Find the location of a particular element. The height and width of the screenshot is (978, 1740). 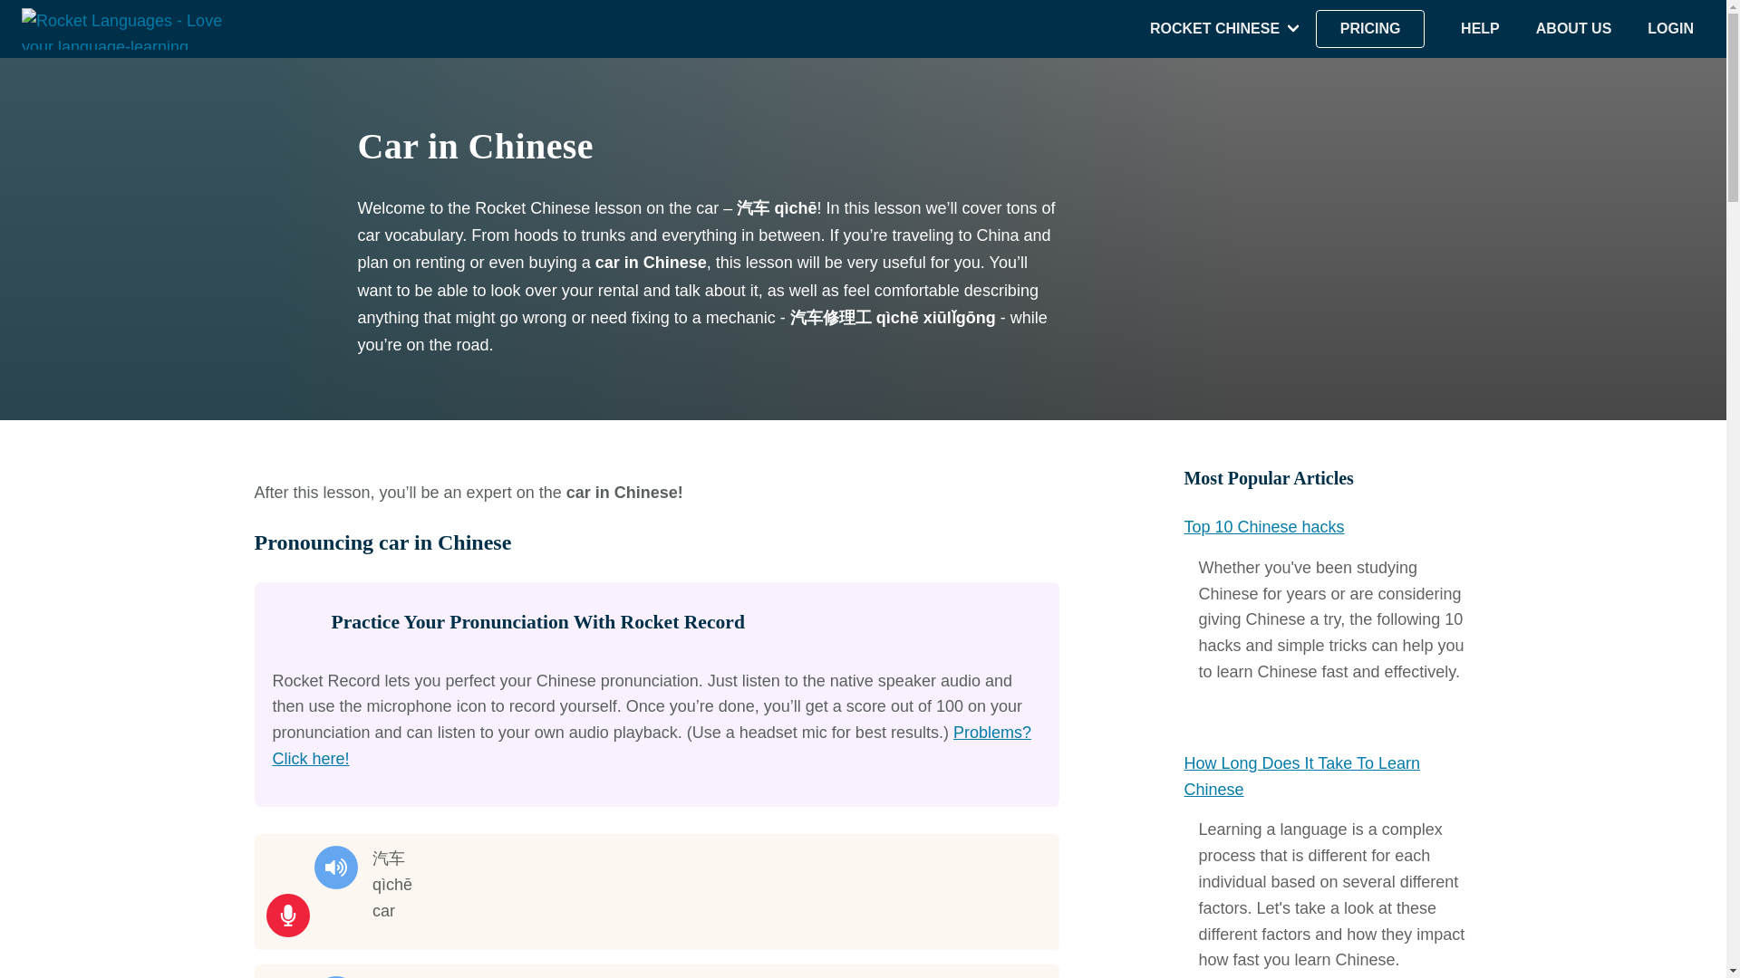

ROCKET CHINESE is located at coordinates (1214, 29).